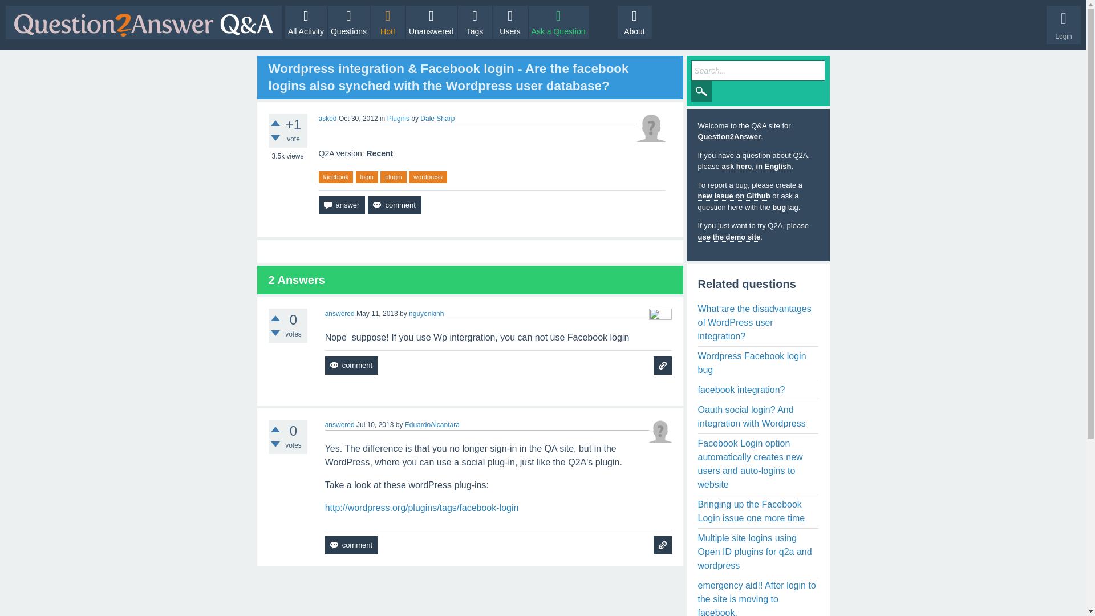 The width and height of the screenshot is (1095, 616). I want to click on All Activity, so click(306, 22).